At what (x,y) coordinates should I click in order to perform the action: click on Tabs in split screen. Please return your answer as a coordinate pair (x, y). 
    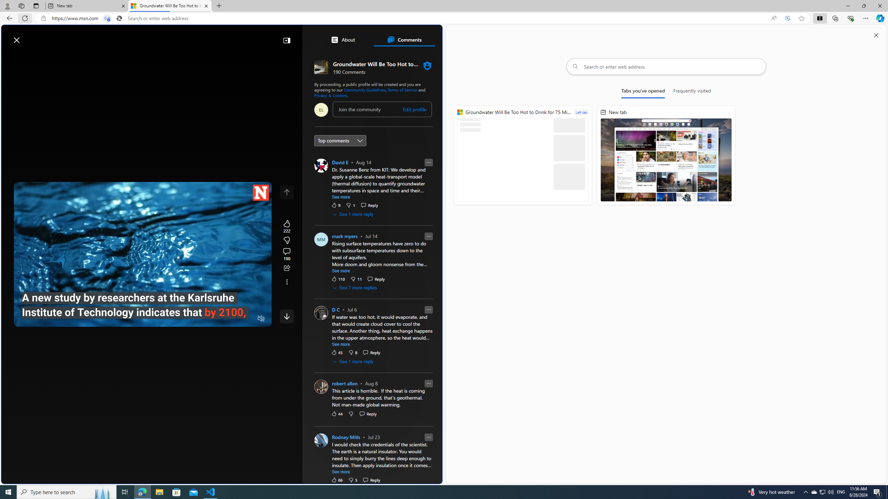
    Looking at the image, I should click on (107, 18).